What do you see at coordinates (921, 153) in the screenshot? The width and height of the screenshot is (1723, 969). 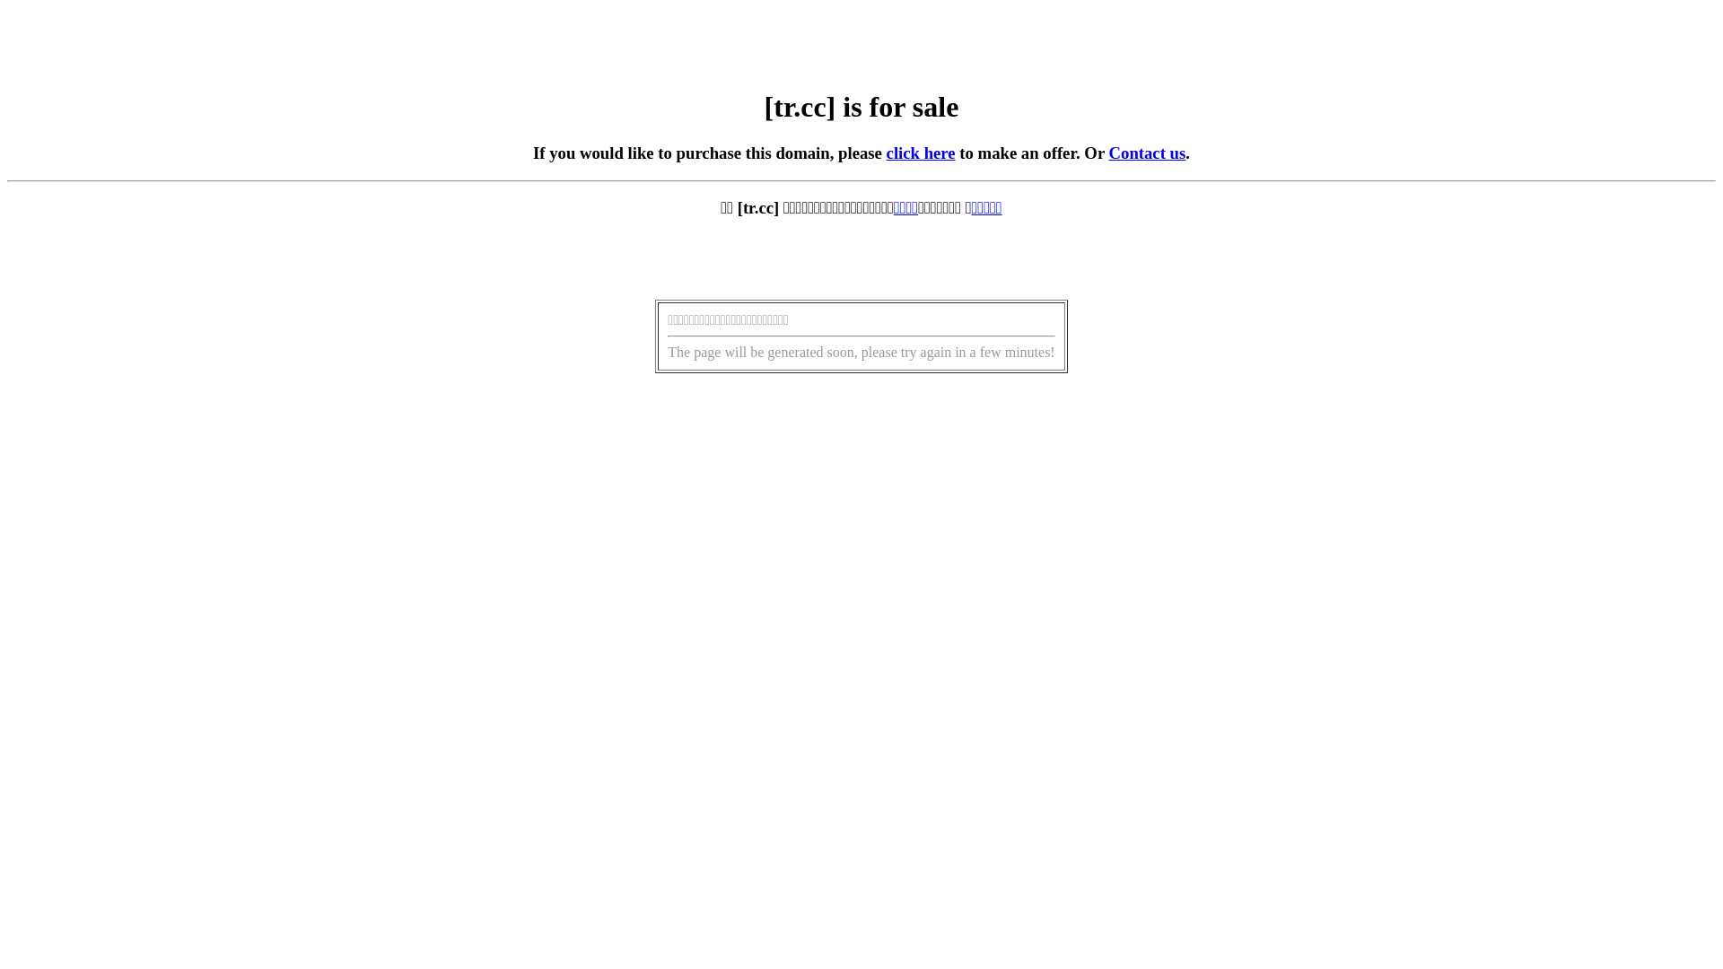 I see `click here` at bounding box center [921, 153].